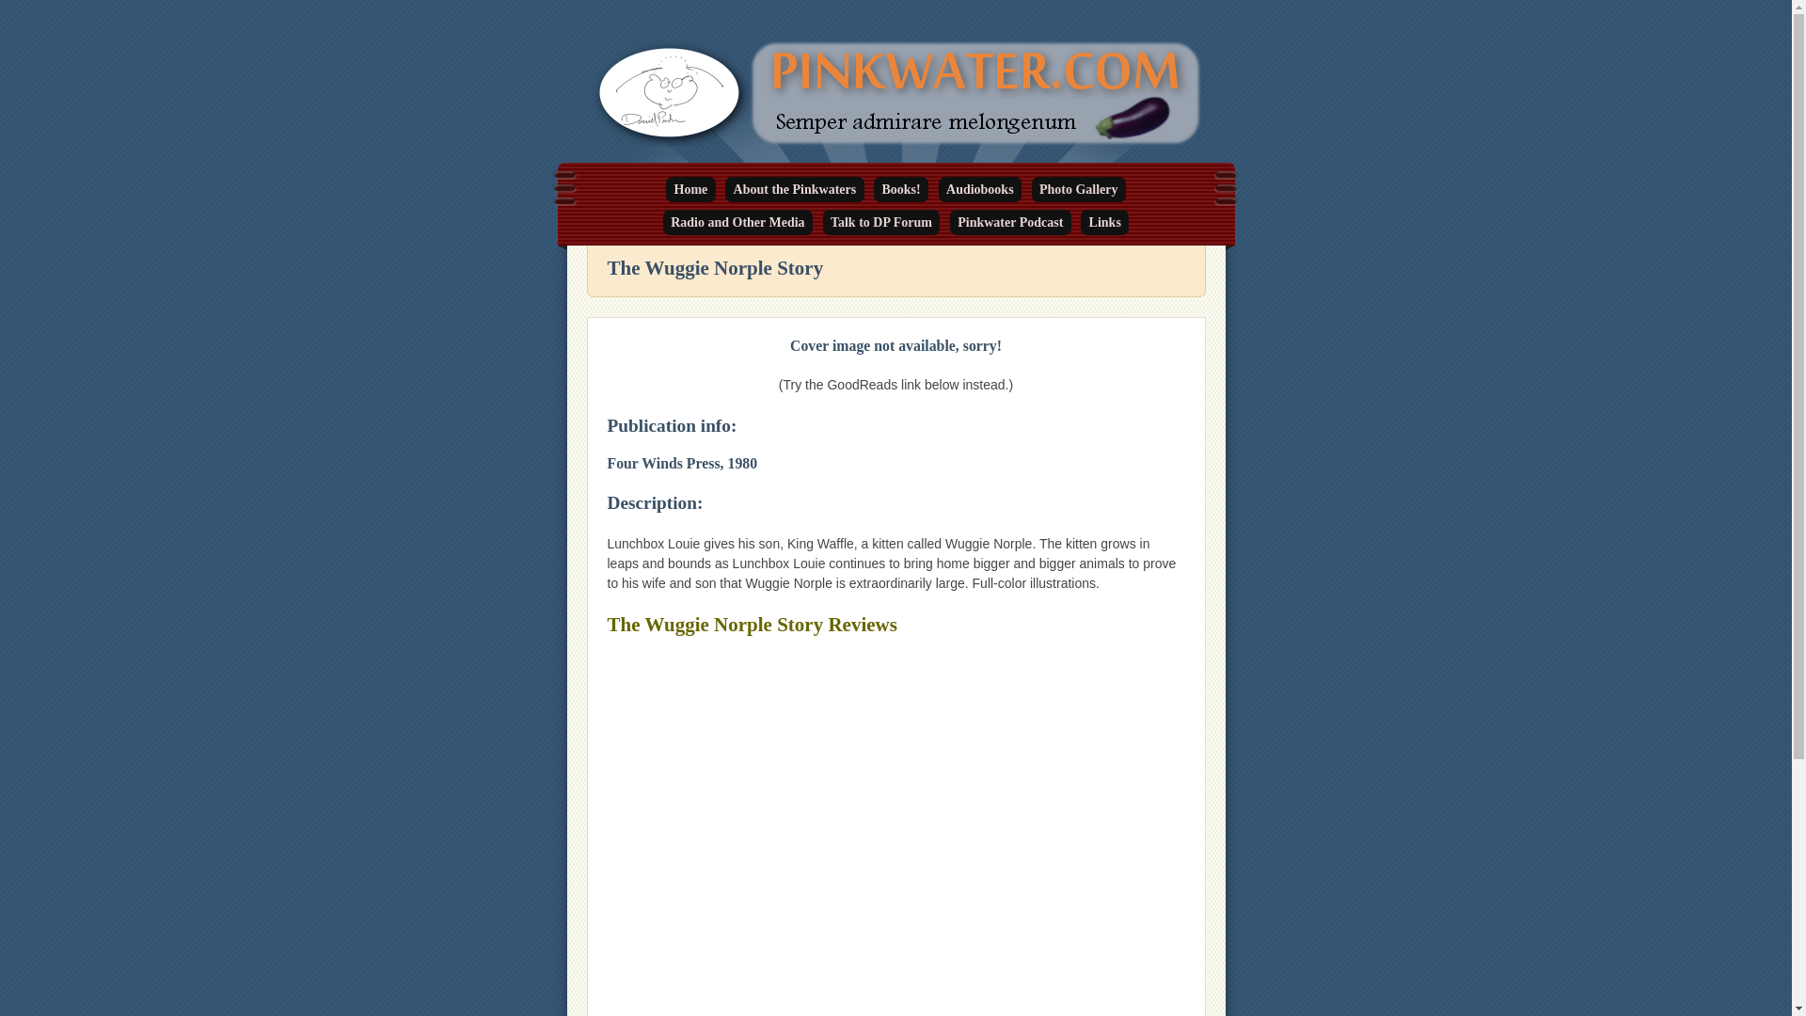  What do you see at coordinates (794, 188) in the screenshot?
I see `About the Pinkwaters` at bounding box center [794, 188].